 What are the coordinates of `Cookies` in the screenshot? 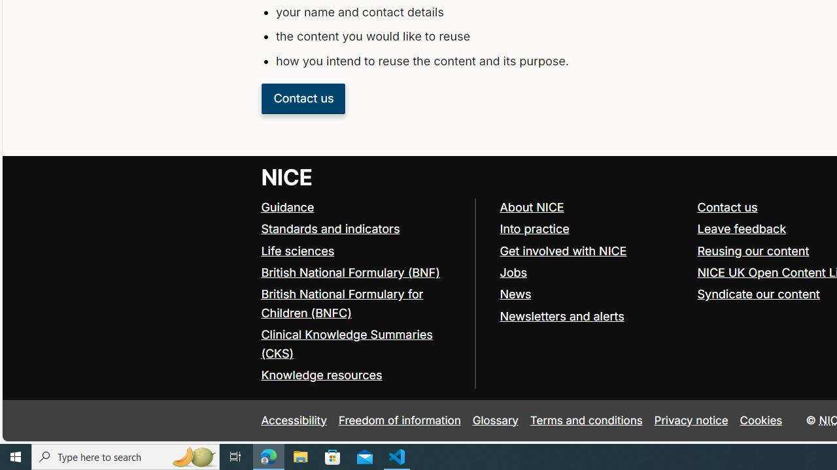 It's located at (761, 420).